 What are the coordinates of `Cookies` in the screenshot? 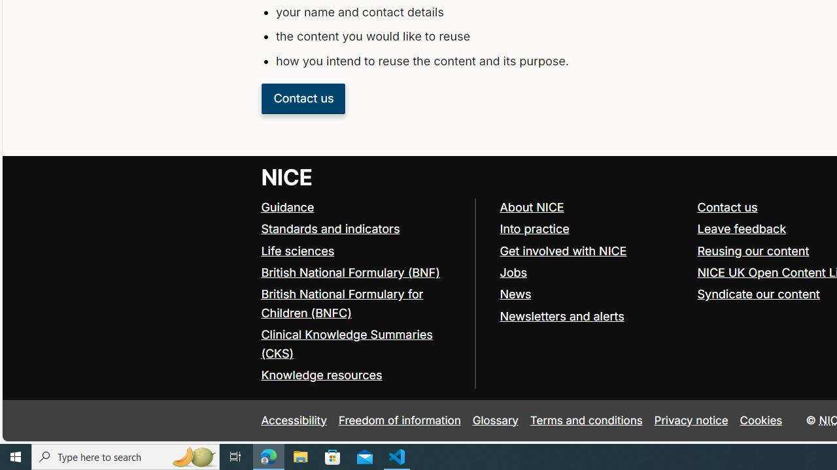 It's located at (761, 420).